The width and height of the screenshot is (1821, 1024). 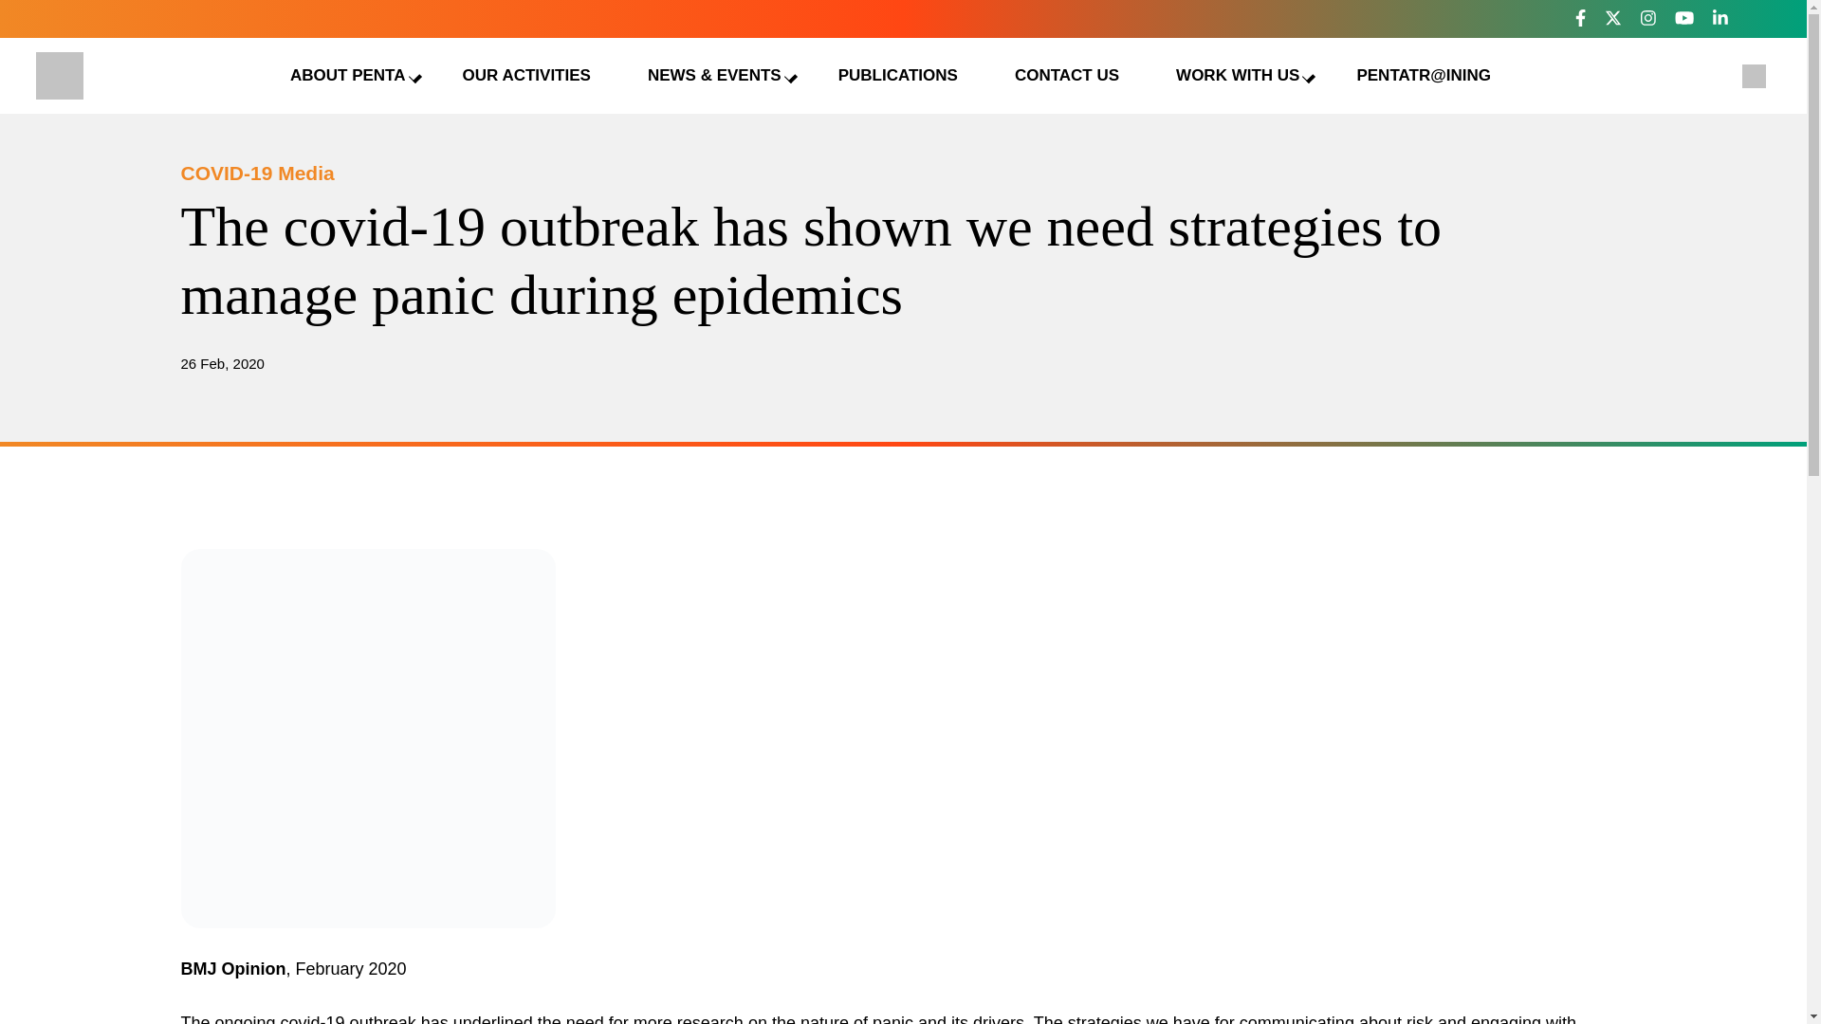 I want to click on OUR ACTIVITIES, so click(x=525, y=75).